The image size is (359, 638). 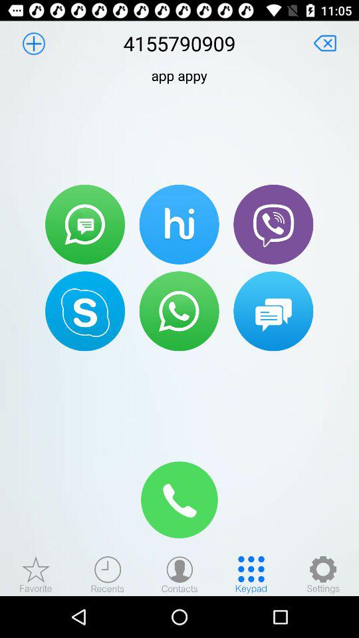 I want to click on pressing this takes you to a chat, so click(x=273, y=311).